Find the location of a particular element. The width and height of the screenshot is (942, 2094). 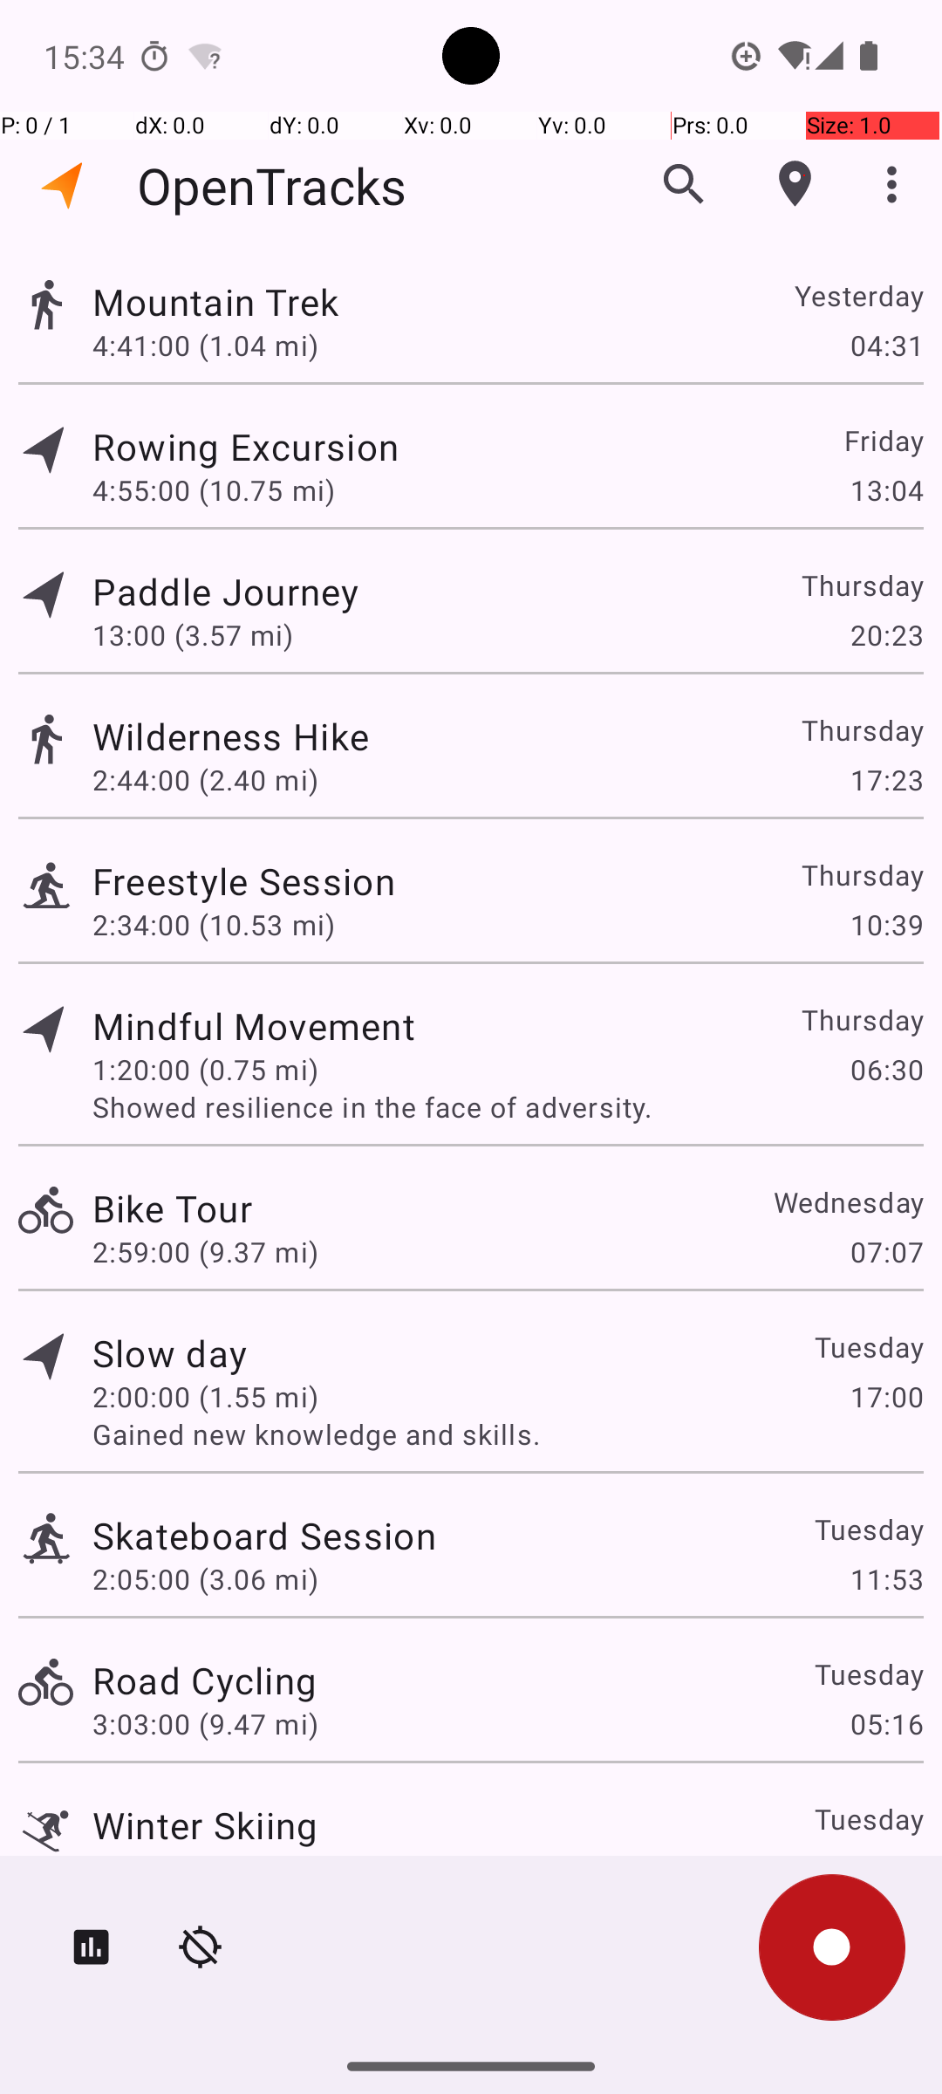

11:53 is located at coordinates (886, 1579).